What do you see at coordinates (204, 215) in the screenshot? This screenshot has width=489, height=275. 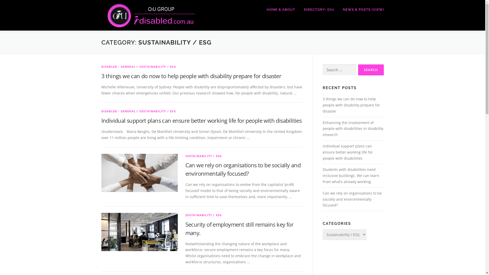 I see `SUSTAINABILITY / ESG` at bounding box center [204, 215].